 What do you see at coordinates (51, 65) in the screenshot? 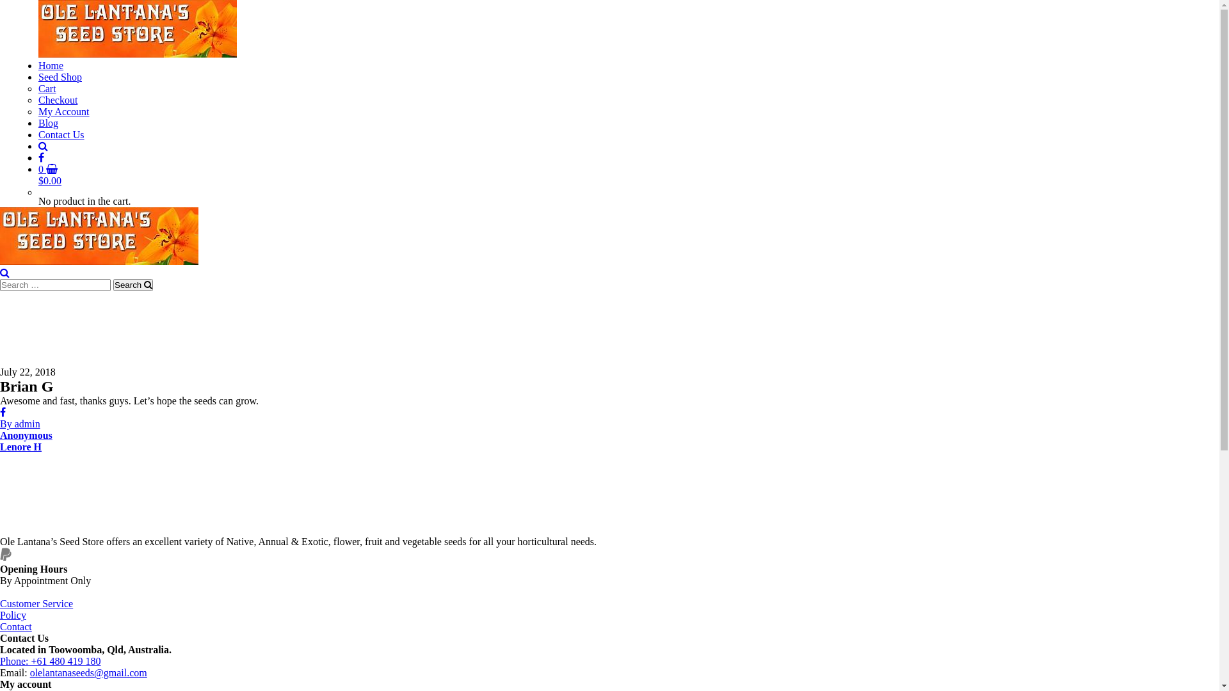
I see `Home` at bounding box center [51, 65].